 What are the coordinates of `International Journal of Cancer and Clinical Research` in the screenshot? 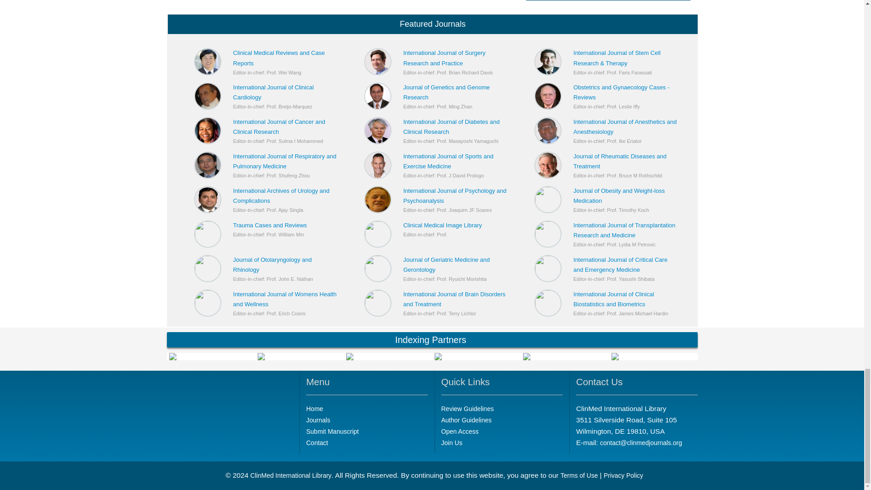 It's located at (279, 127).